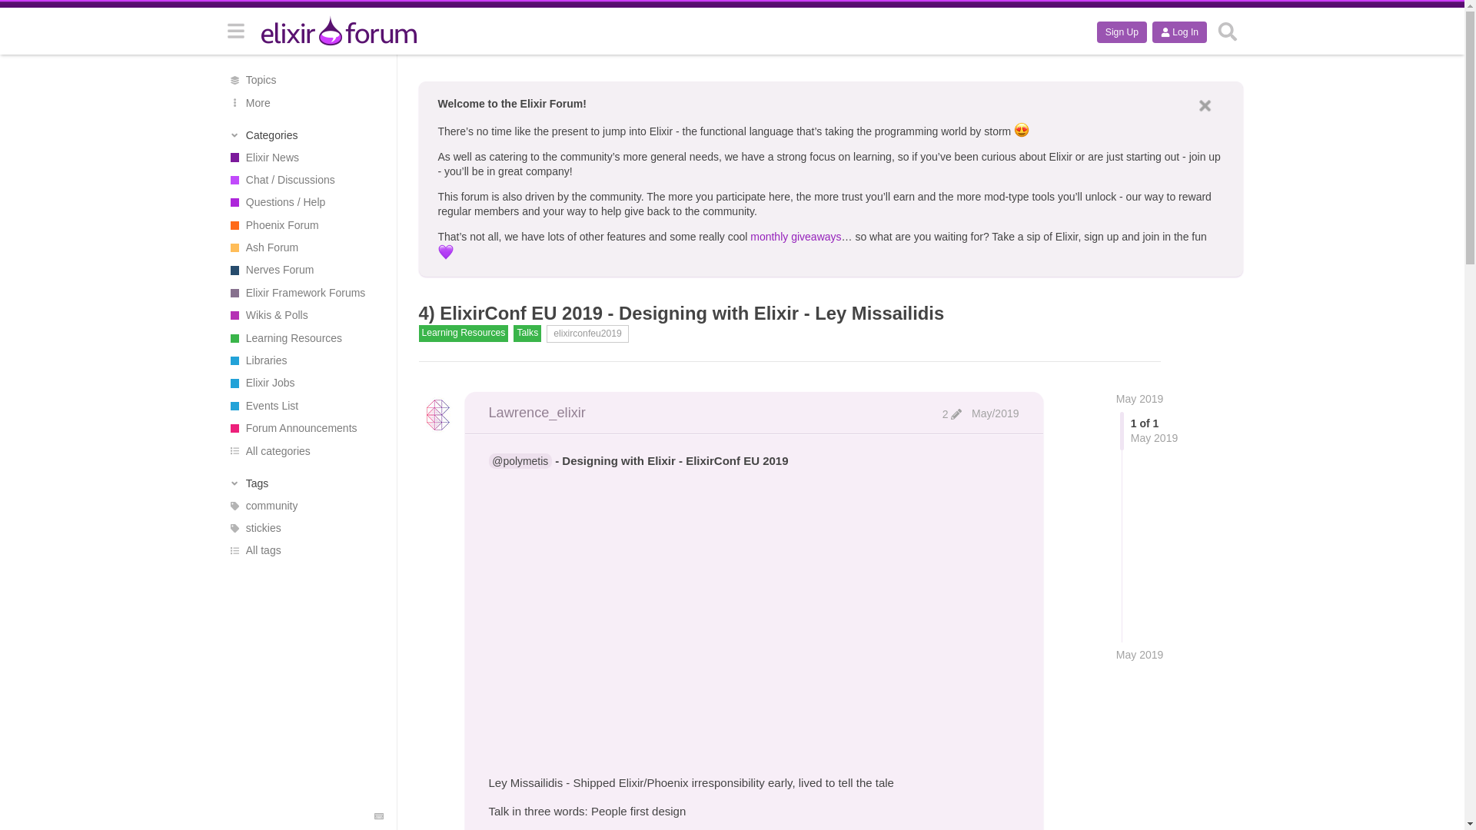 The width and height of the screenshot is (1476, 830). What do you see at coordinates (304, 406) in the screenshot?
I see `Events List` at bounding box center [304, 406].